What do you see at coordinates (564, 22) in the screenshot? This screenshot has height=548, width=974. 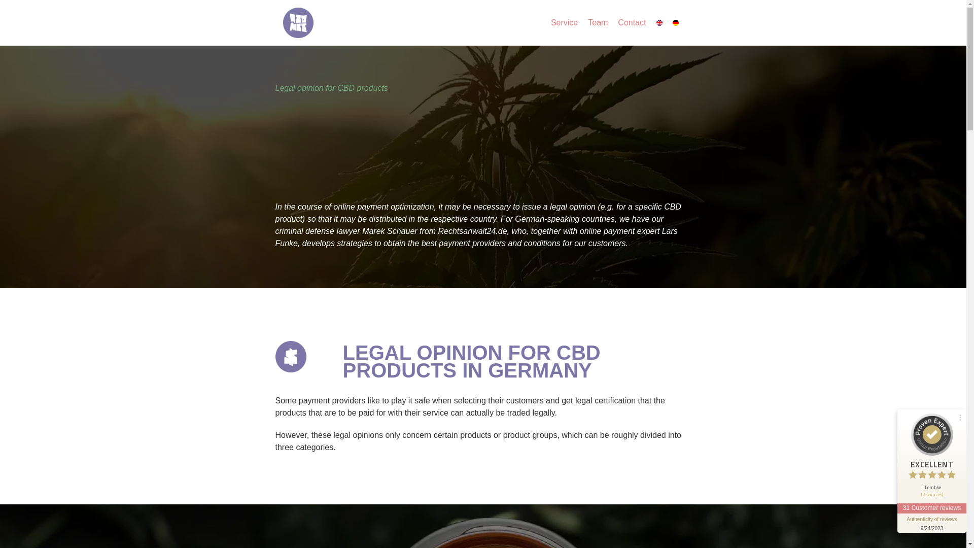 I see `Service` at bounding box center [564, 22].